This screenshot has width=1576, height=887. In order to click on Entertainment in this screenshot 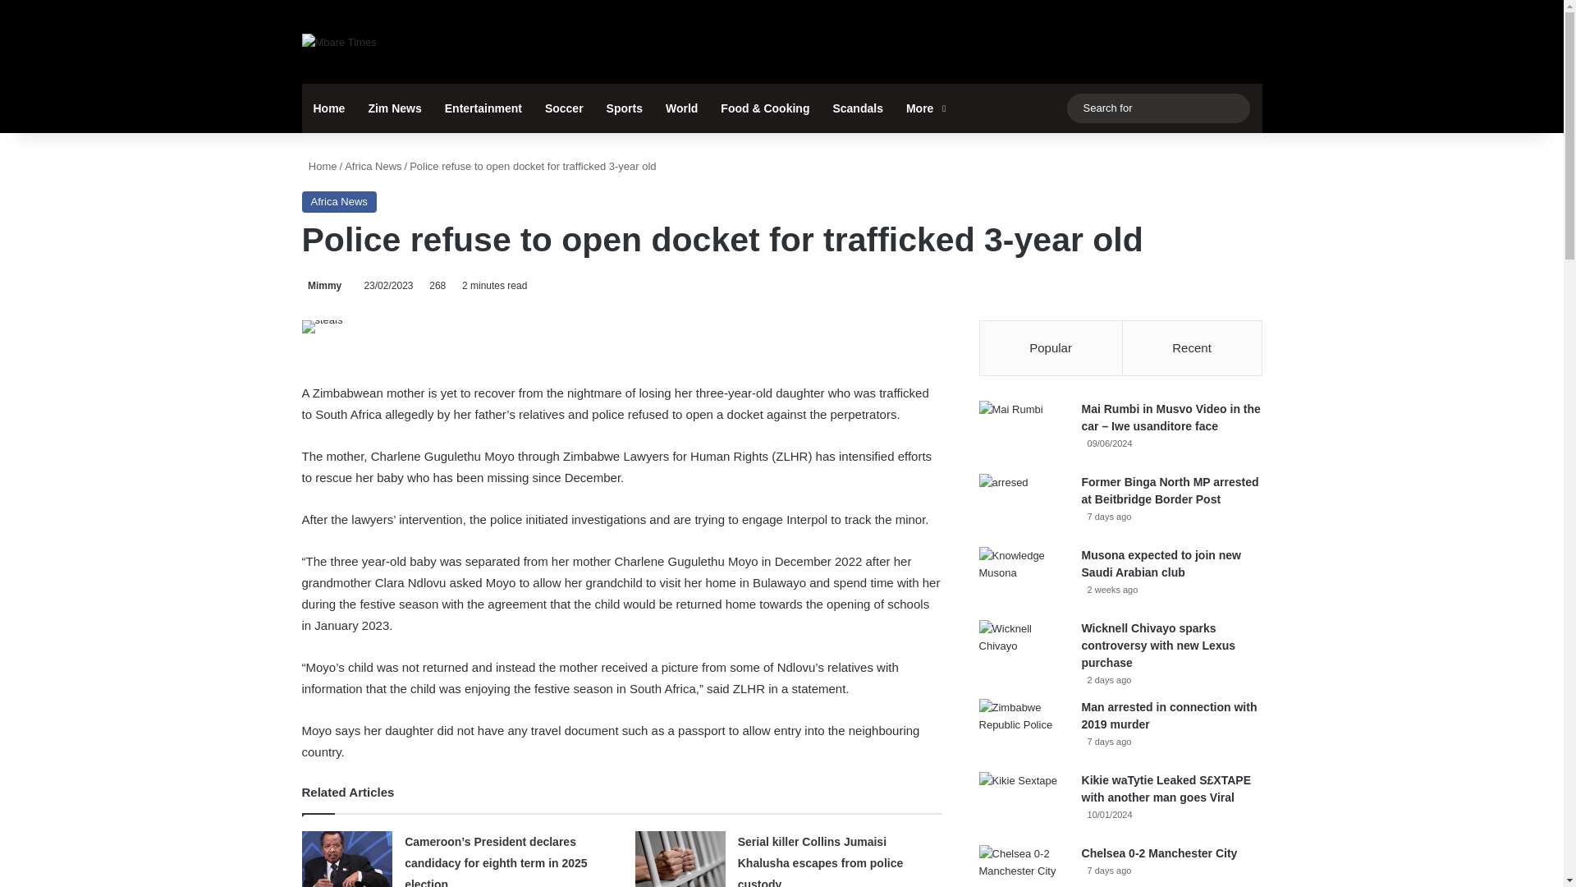, I will do `click(483, 108)`.